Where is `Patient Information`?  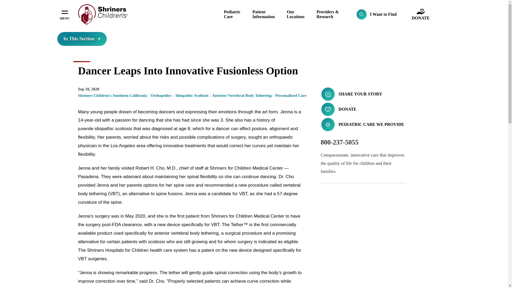
Patient Information is located at coordinates (263, 14).